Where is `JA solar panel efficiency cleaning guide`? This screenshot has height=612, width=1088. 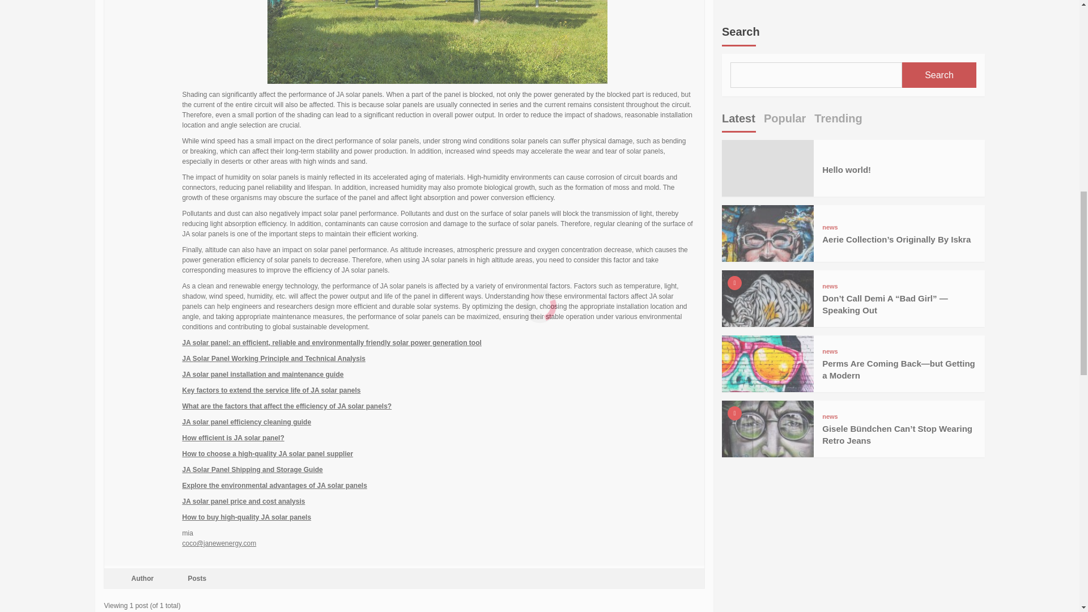
JA solar panel efficiency cleaning guide is located at coordinates (247, 422).